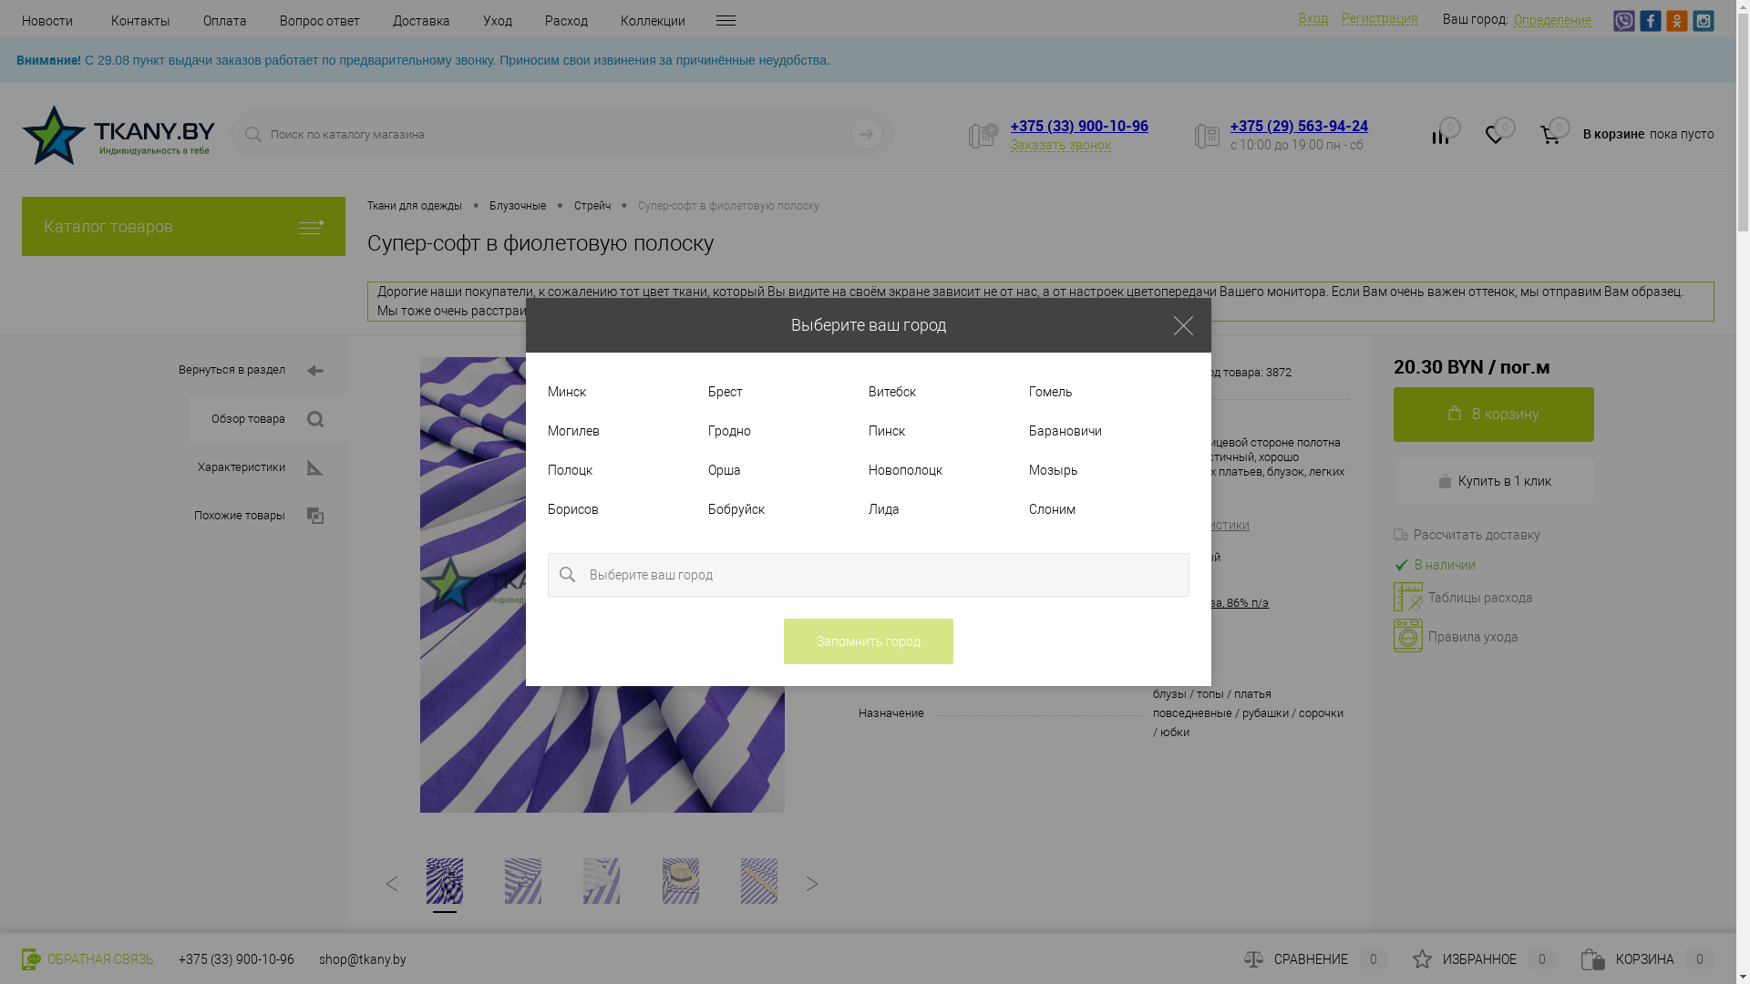  I want to click on +375 (33) 900-10-96, so click(1079, 126).